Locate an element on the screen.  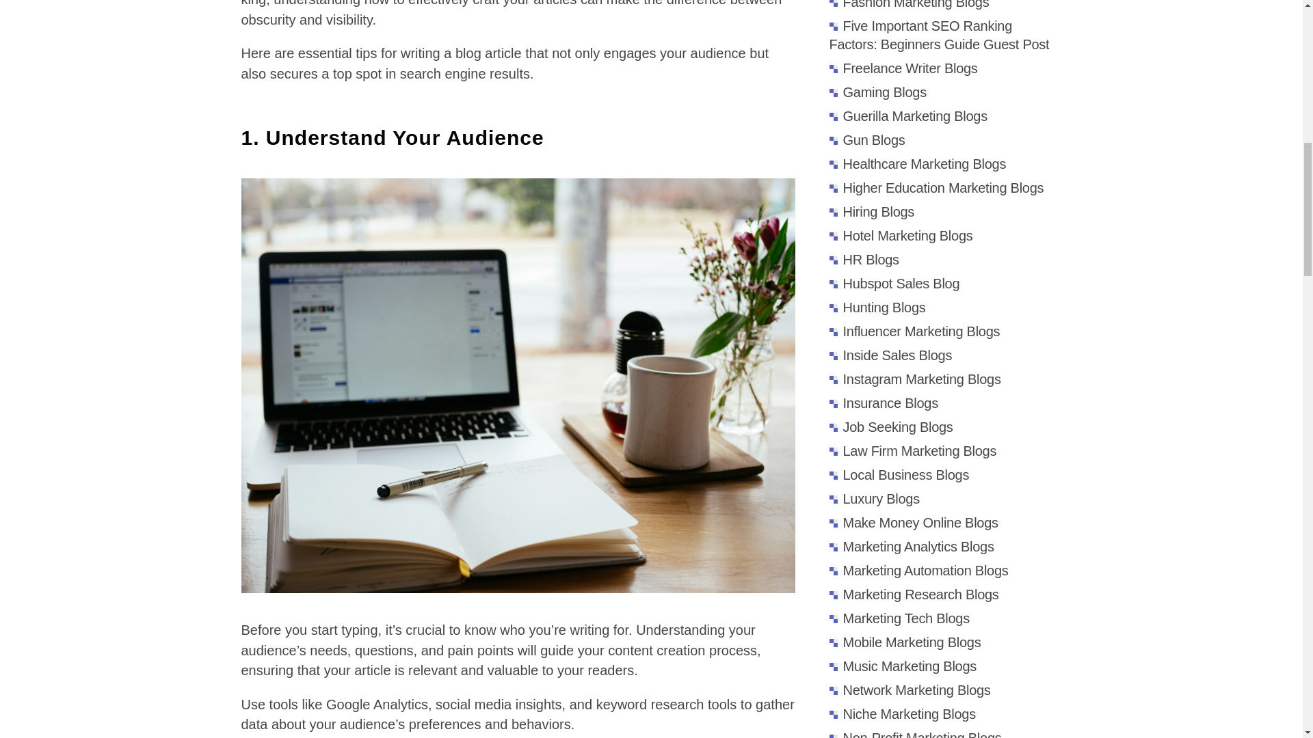
Fashion Marketing Blogs is located at coordinates (908, 5).